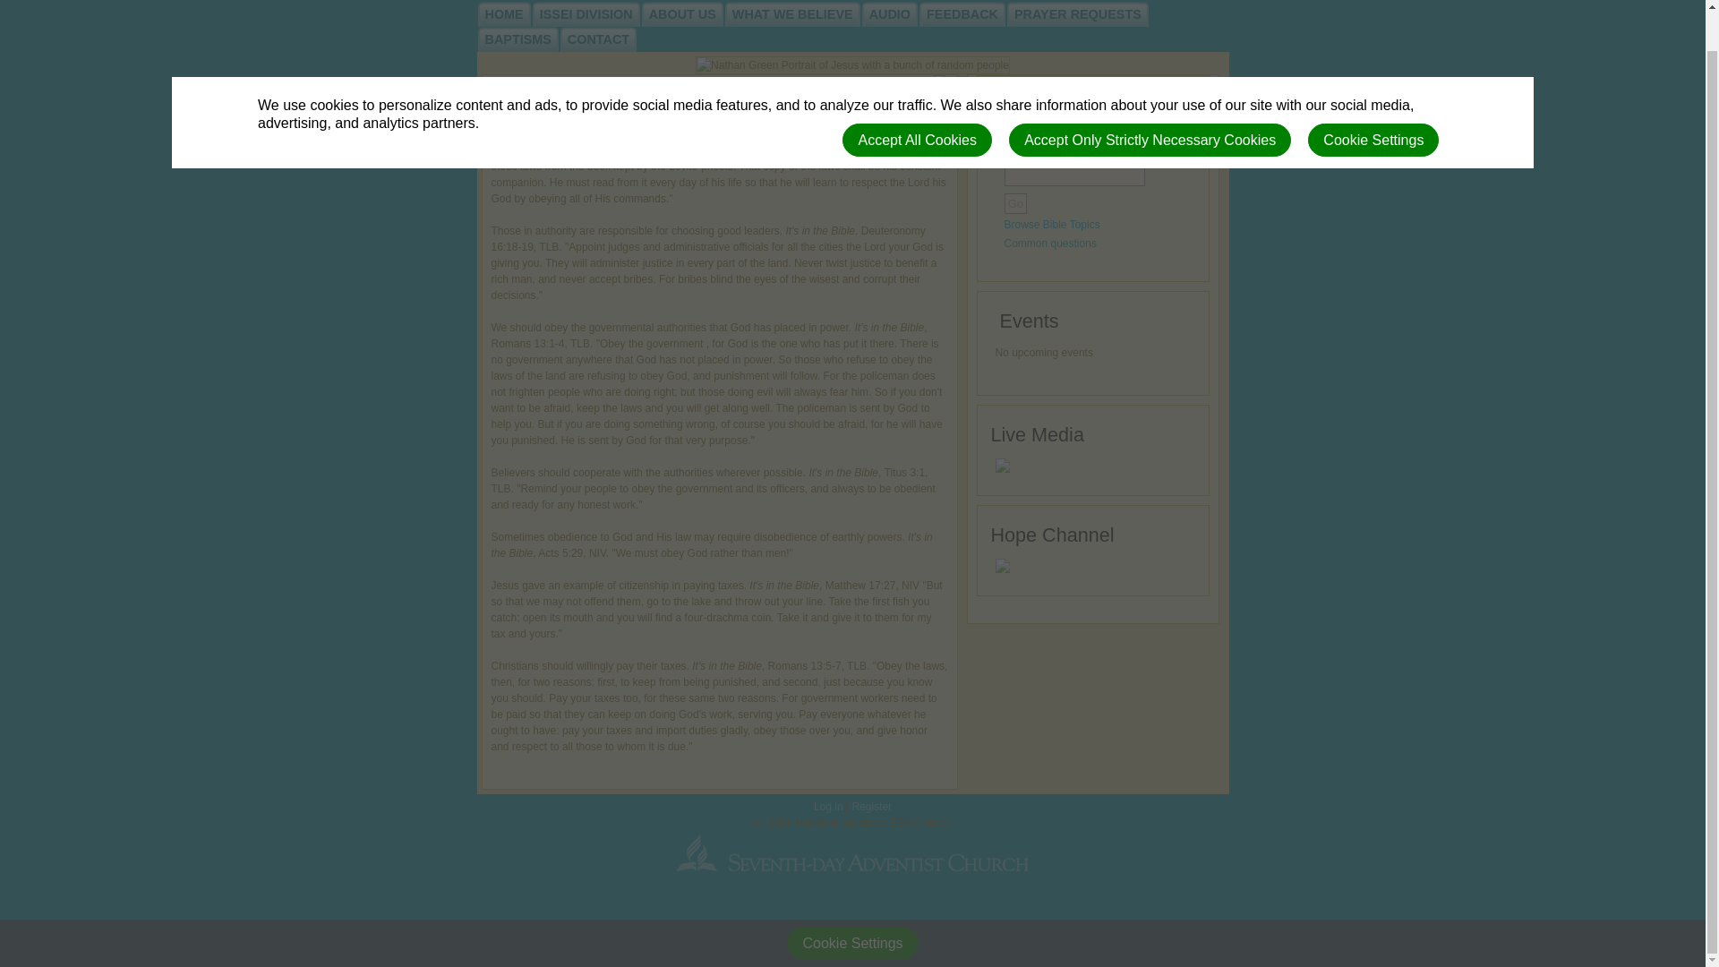  I want to click on Cookie Settings, so click(1373, 98).